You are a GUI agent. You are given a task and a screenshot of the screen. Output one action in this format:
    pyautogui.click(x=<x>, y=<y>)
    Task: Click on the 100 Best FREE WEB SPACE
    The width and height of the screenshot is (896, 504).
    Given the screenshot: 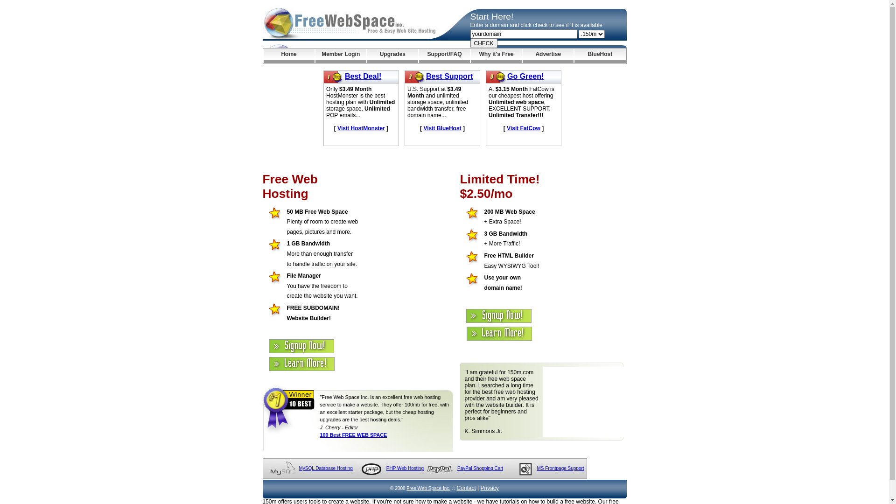 What is the action you would take?
    pyautogui.click(x=354, y=435)
    